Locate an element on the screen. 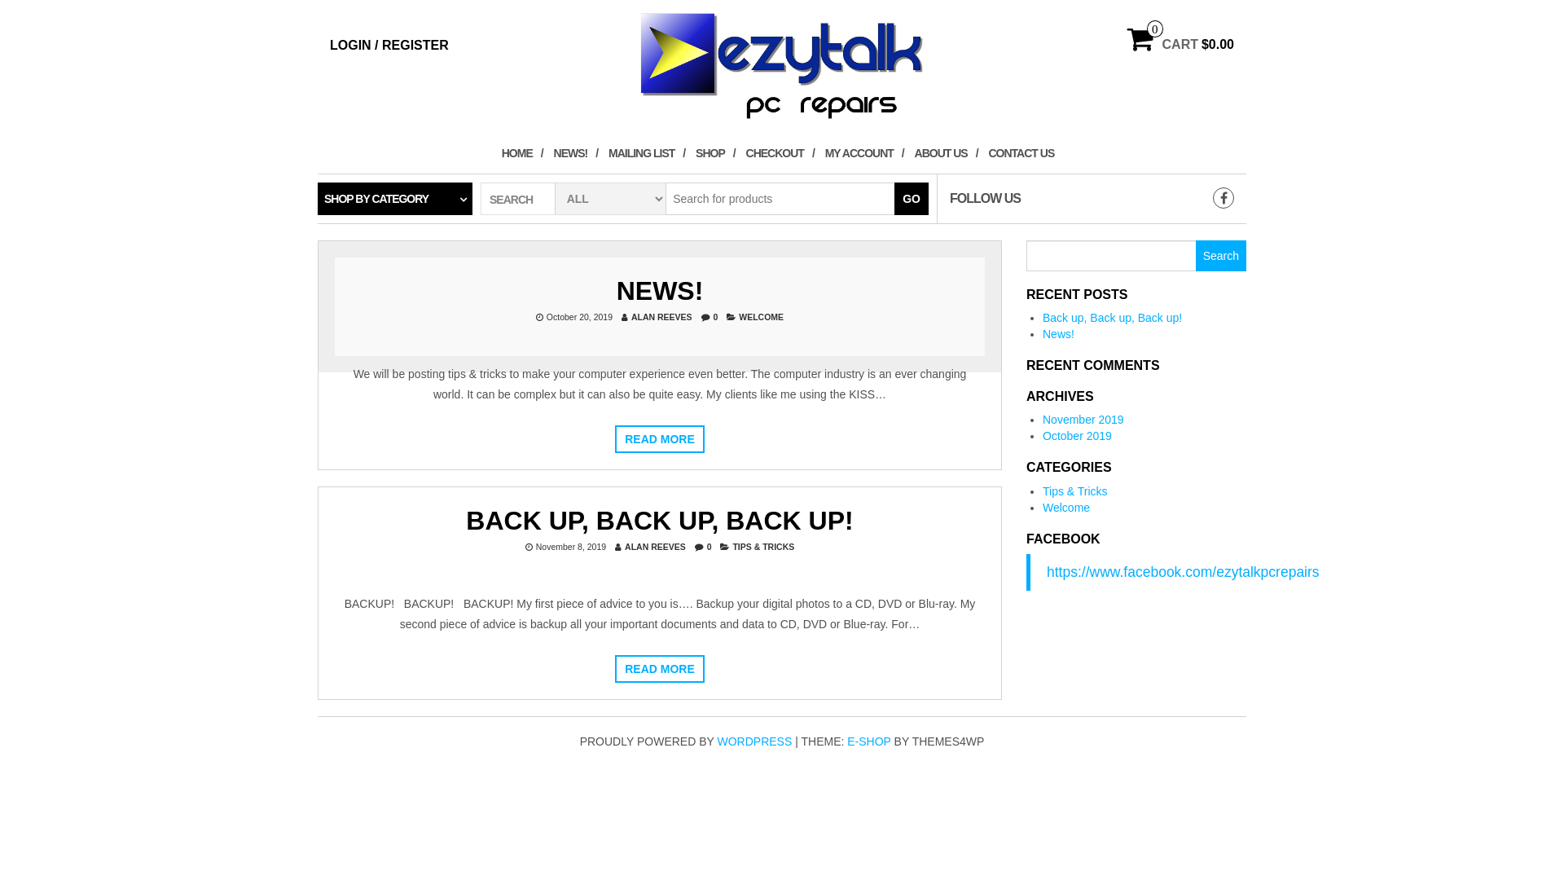 This screenshot has height=880, width=1564. CHECKOUT is located at coordinates (780, 152).